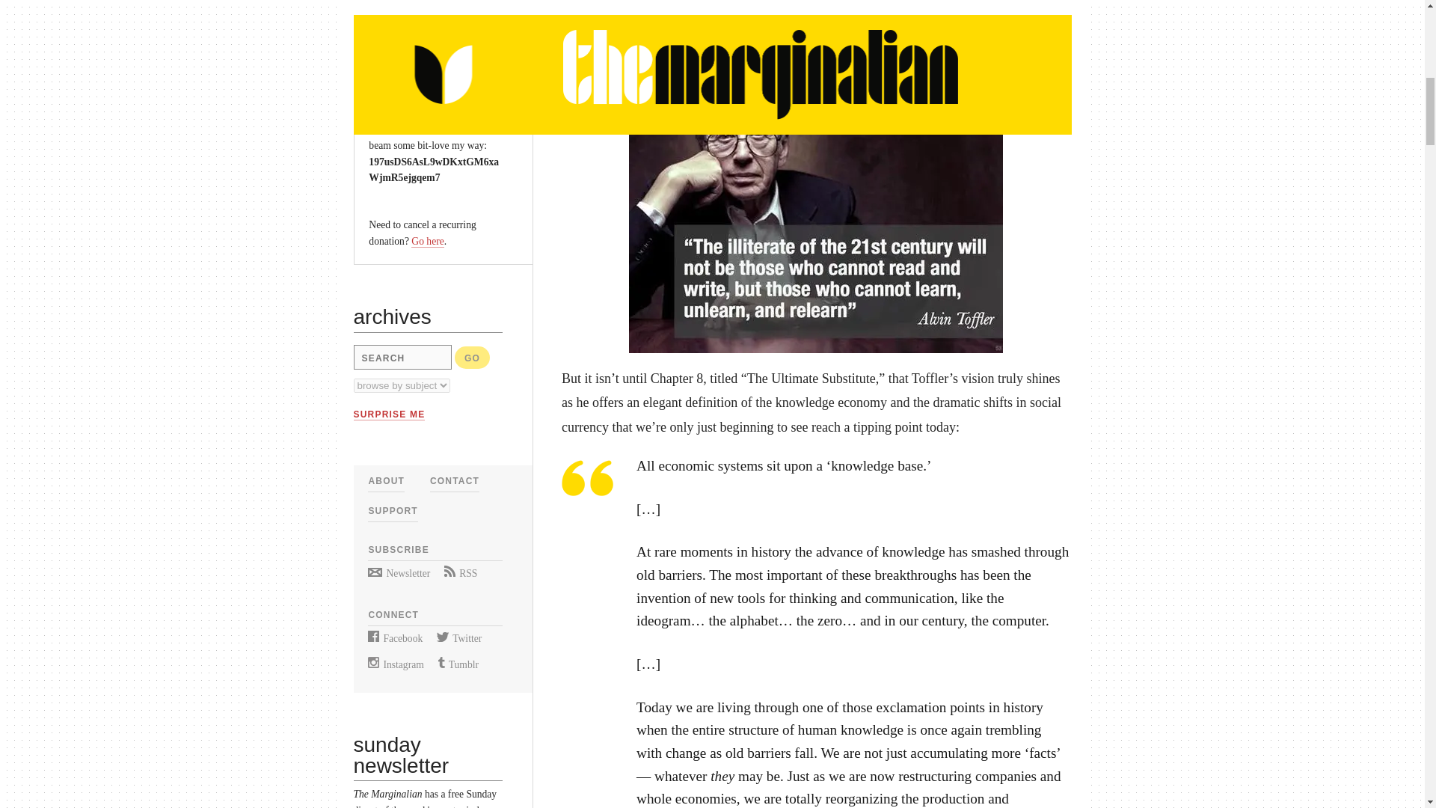  Describe the element at coordinates (427, 241) in the screenshot. I see `Go here` at that location.